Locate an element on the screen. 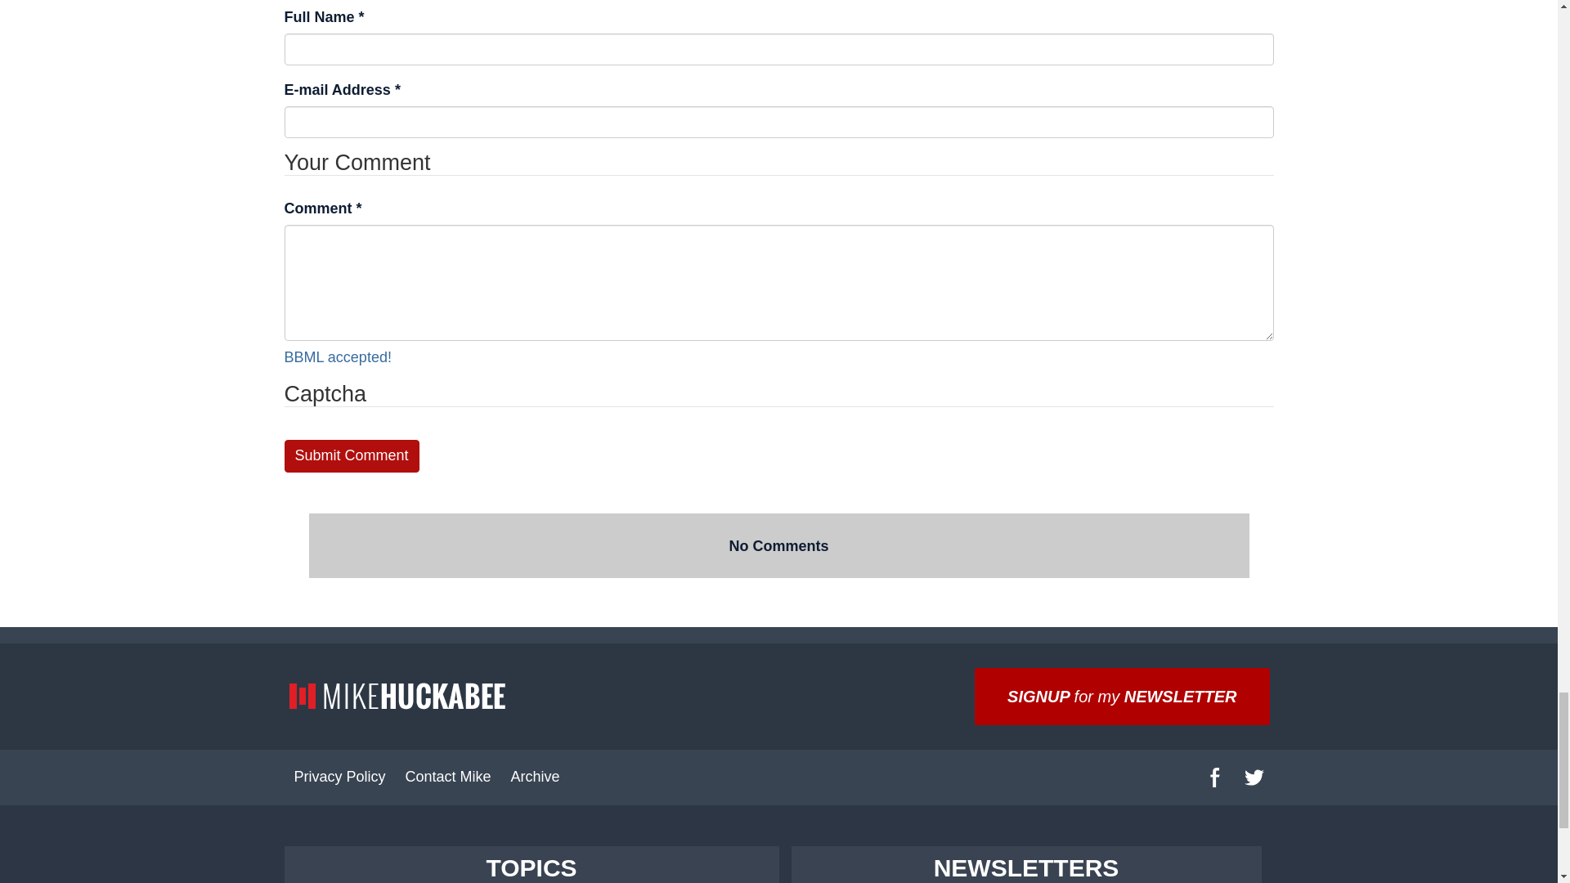 The width and height of the screenshot is (1570, 883). Facebook Icon is located at coordinates (1215, 777).